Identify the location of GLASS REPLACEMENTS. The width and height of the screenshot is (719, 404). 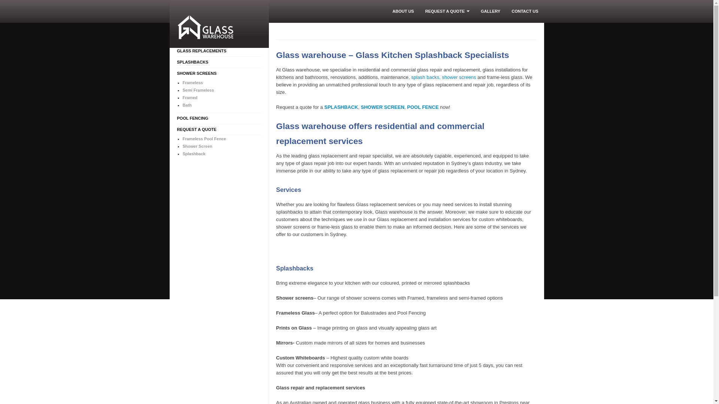
(219, 51).